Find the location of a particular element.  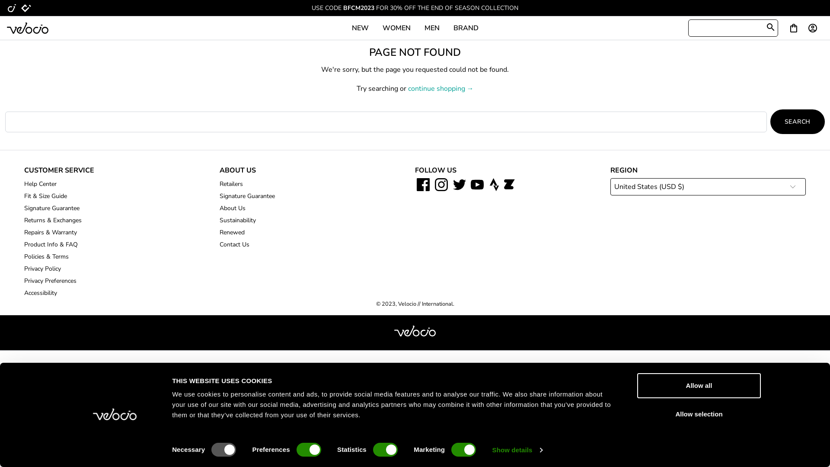

Product Info & FAQ is located at coordinates (51, 245).